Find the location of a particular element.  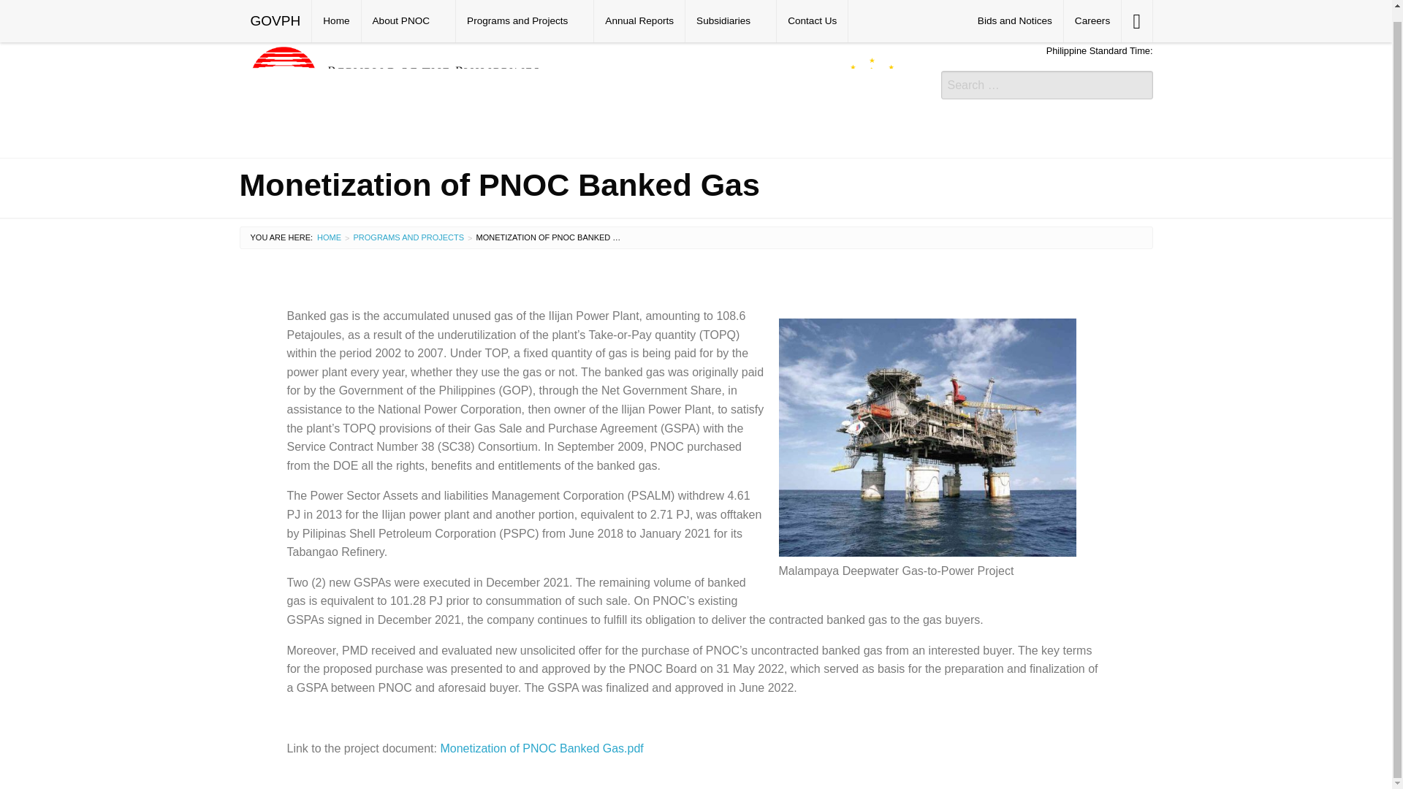

View this pdf file is located at coordinates (650, 748).